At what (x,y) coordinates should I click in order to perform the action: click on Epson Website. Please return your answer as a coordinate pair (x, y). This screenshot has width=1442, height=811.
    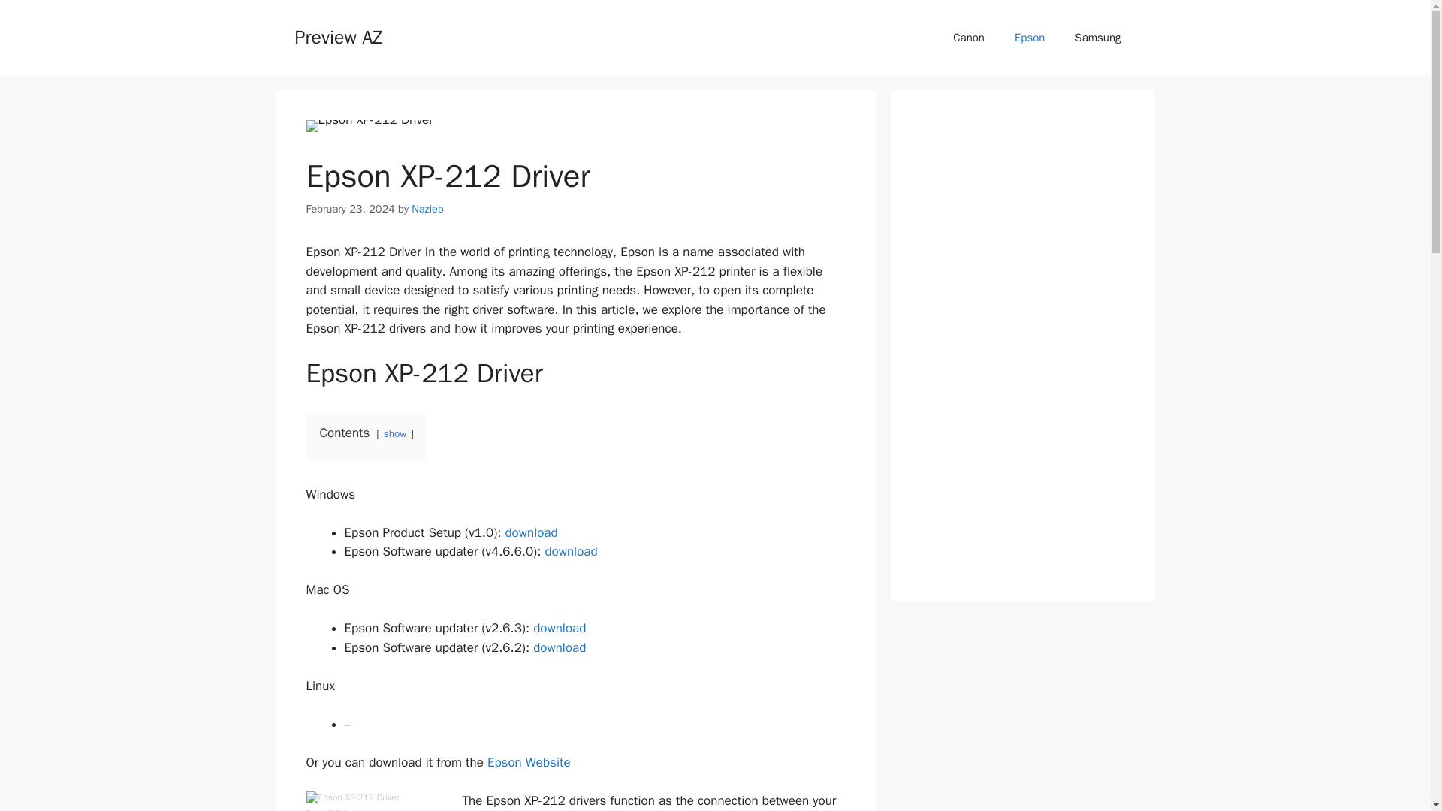
    Looking at the image, I should click on (529, 763).